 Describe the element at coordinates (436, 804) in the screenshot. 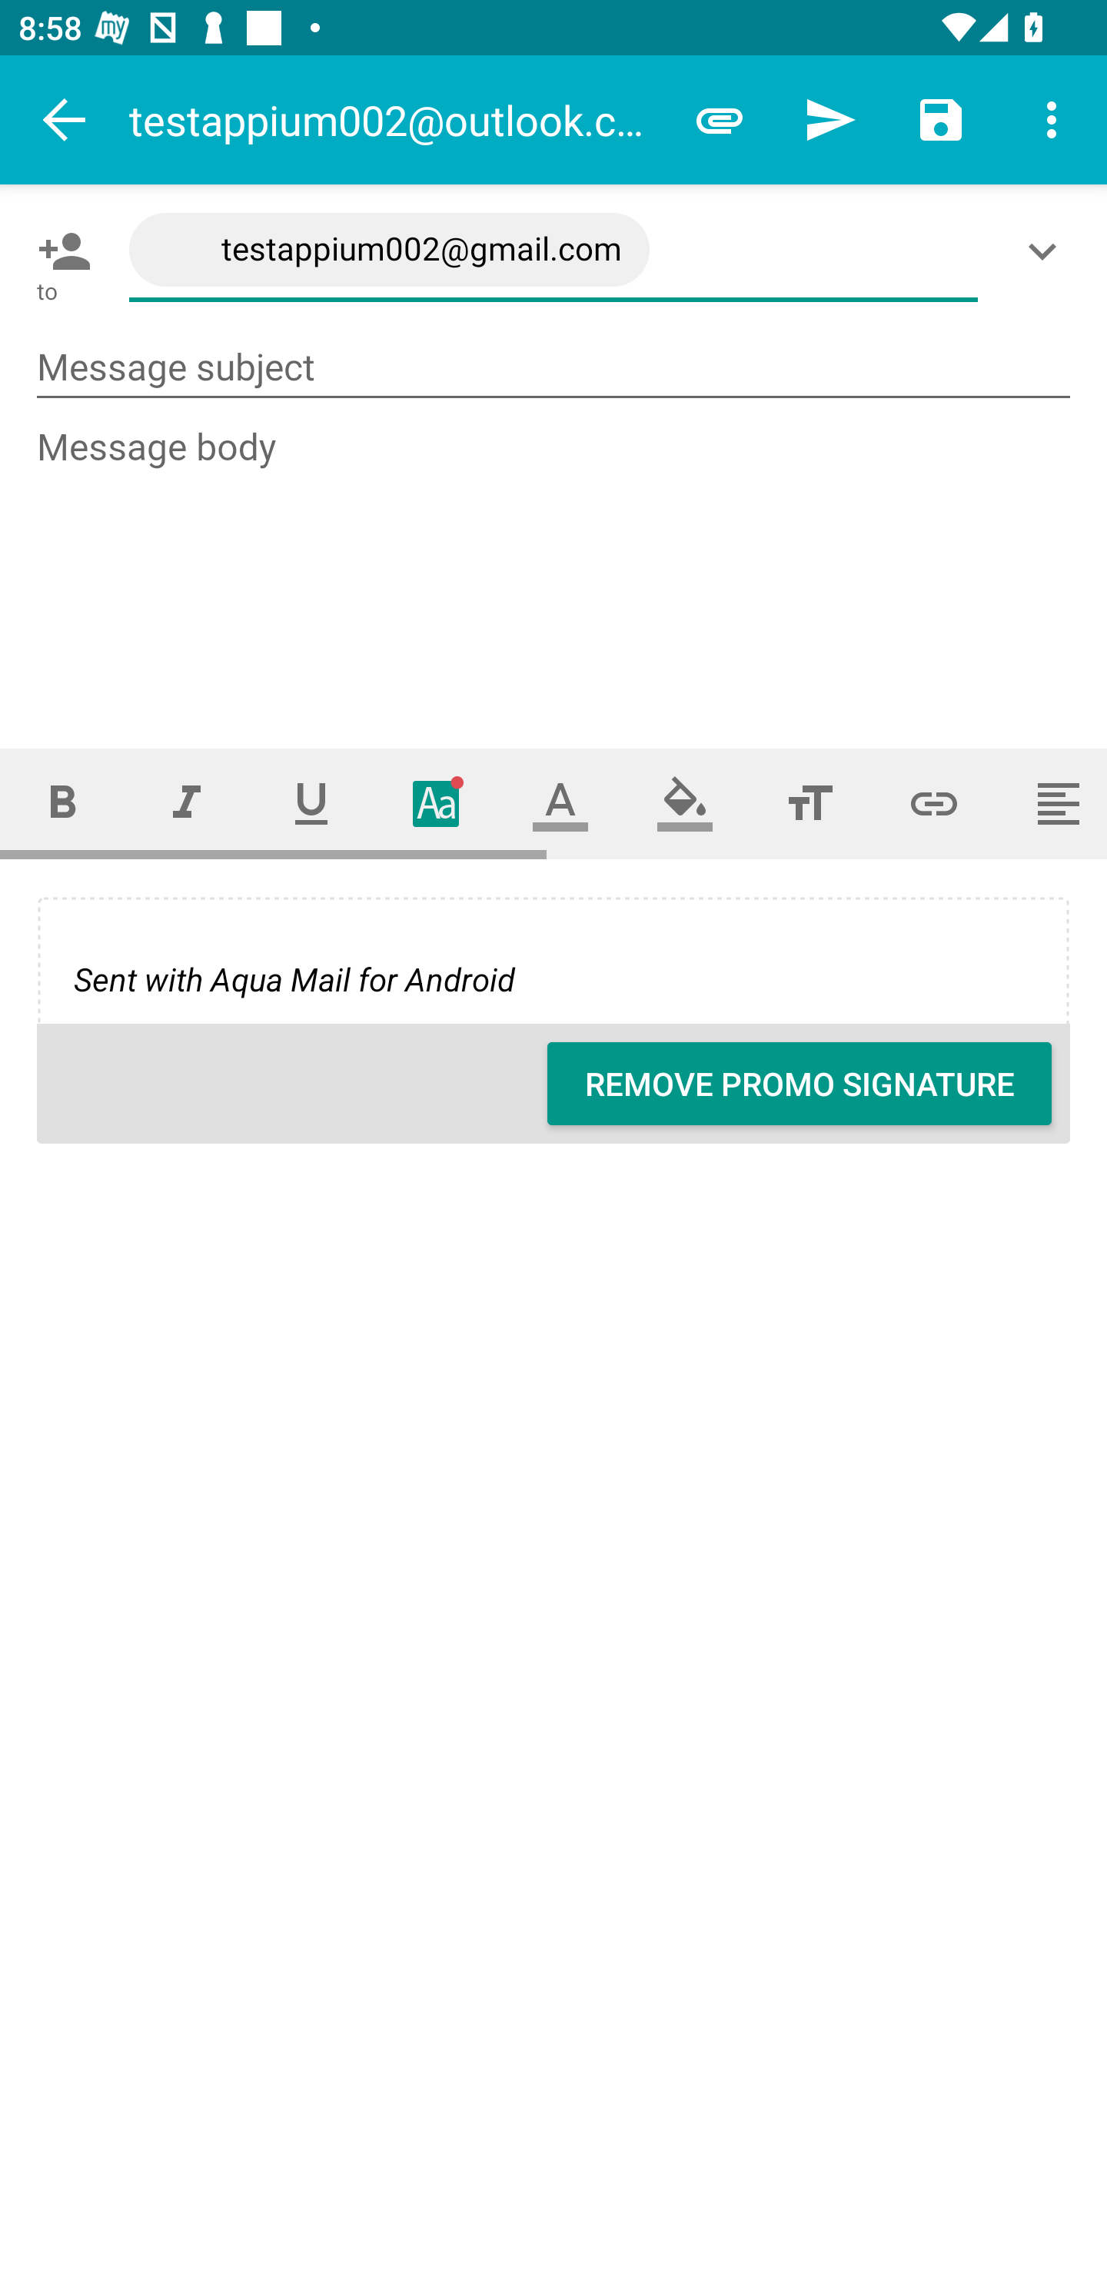

I see `Typeface (font)` at that location.